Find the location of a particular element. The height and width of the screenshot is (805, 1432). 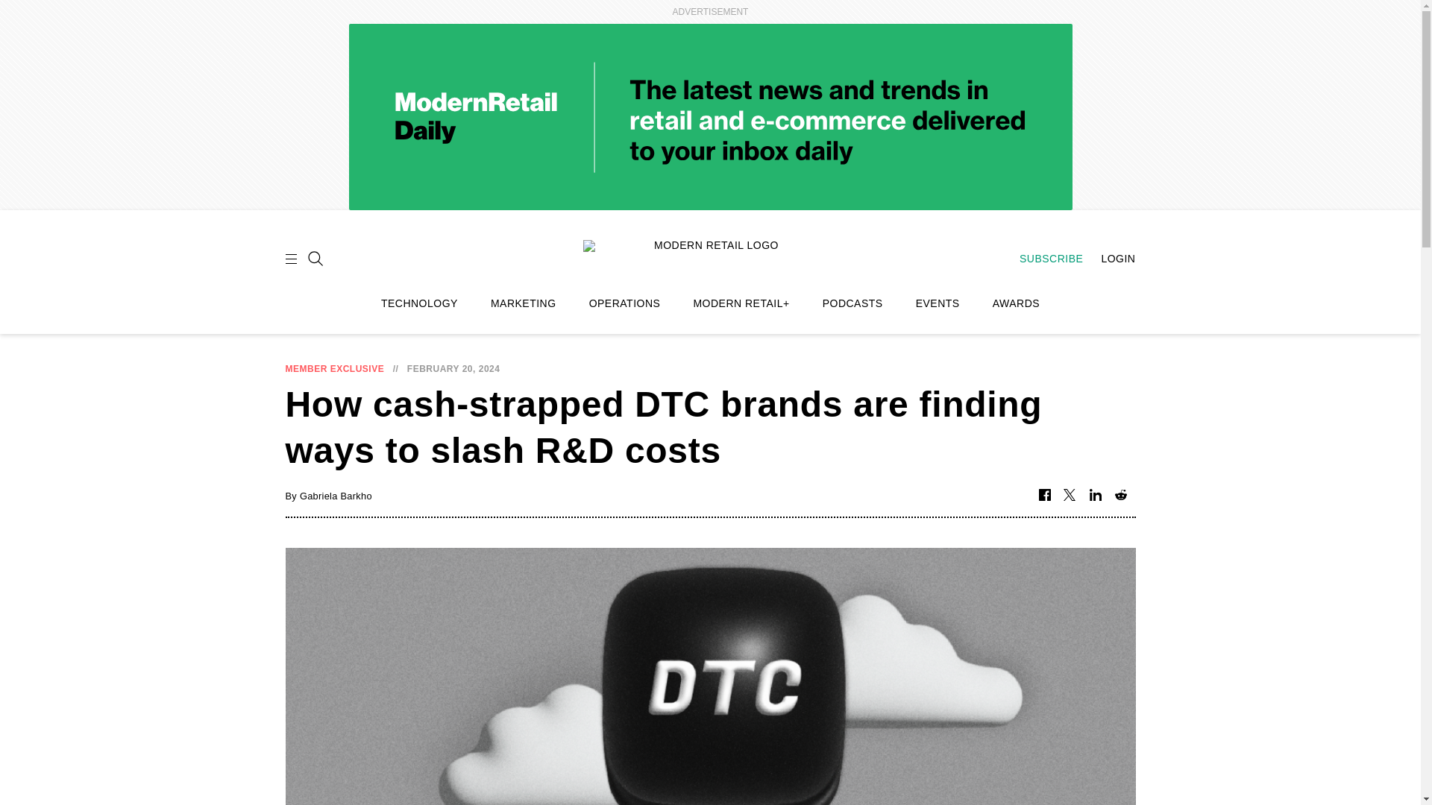

AWARDS is located at coordinates (1016, 303).